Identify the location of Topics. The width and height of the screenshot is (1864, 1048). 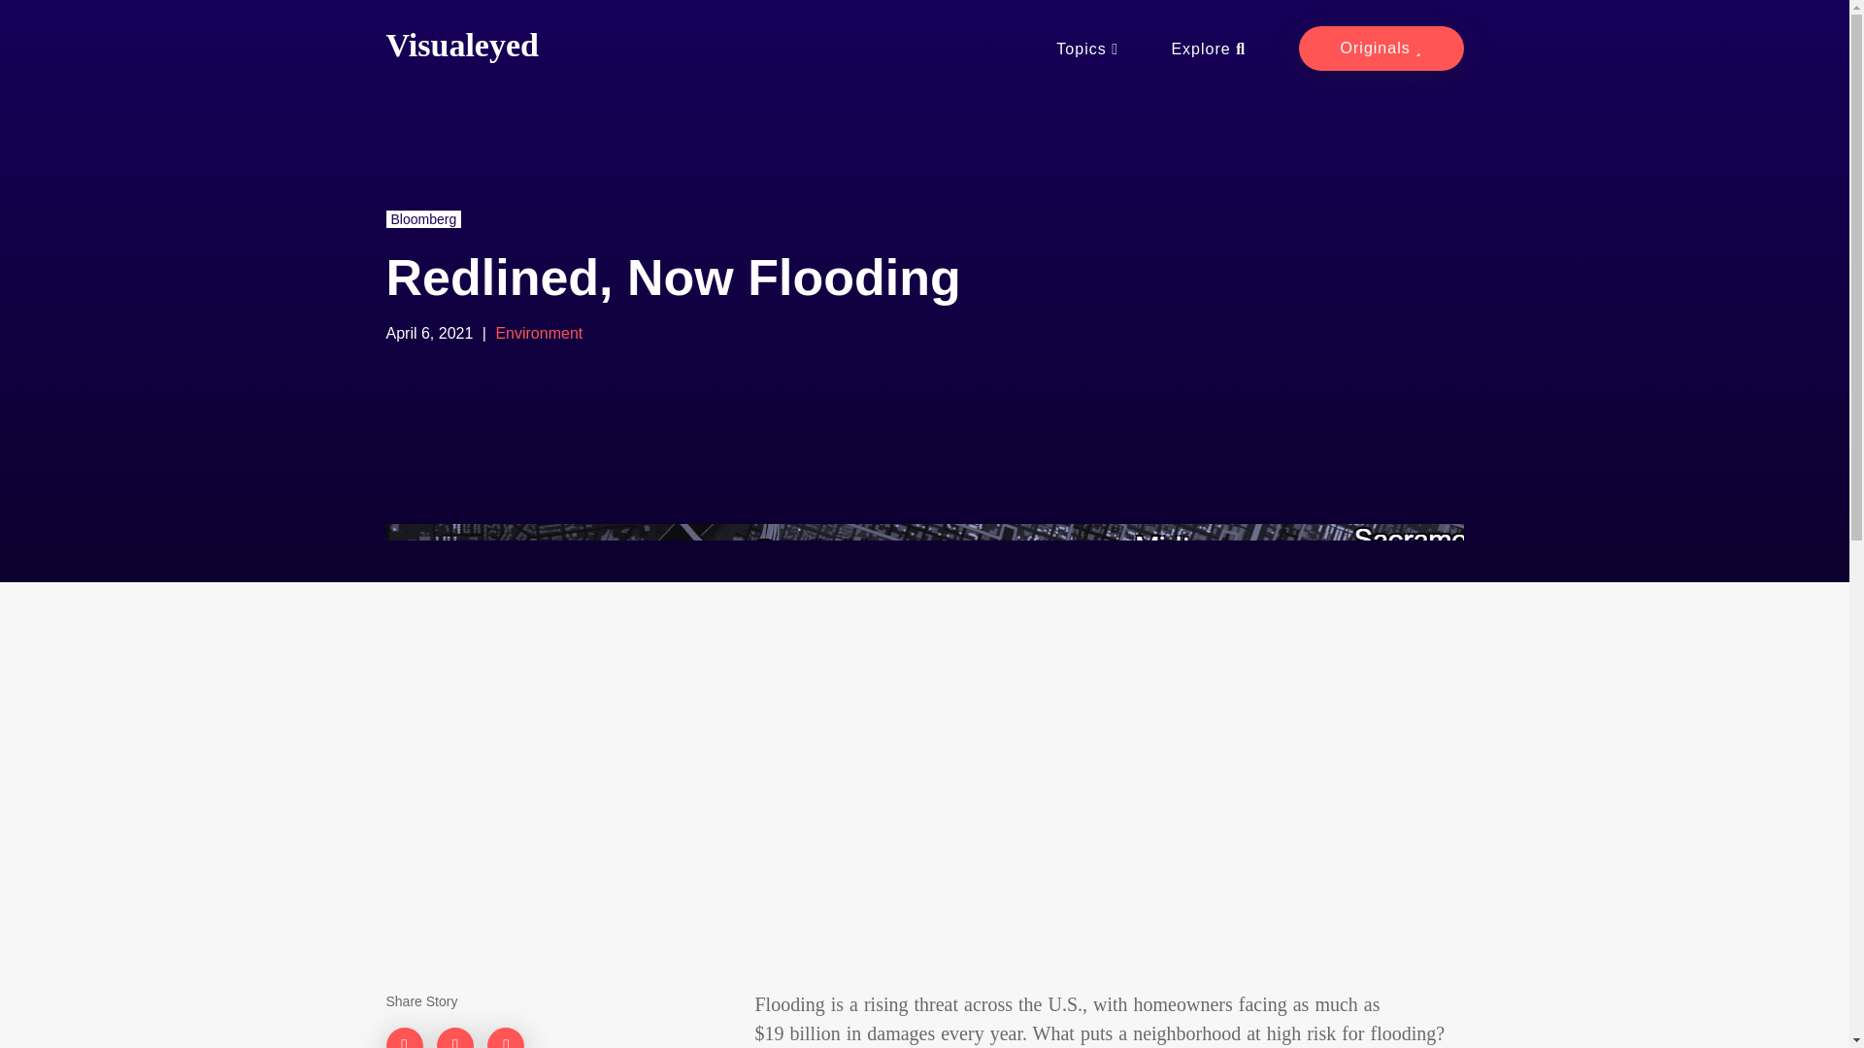
(1381, 49).